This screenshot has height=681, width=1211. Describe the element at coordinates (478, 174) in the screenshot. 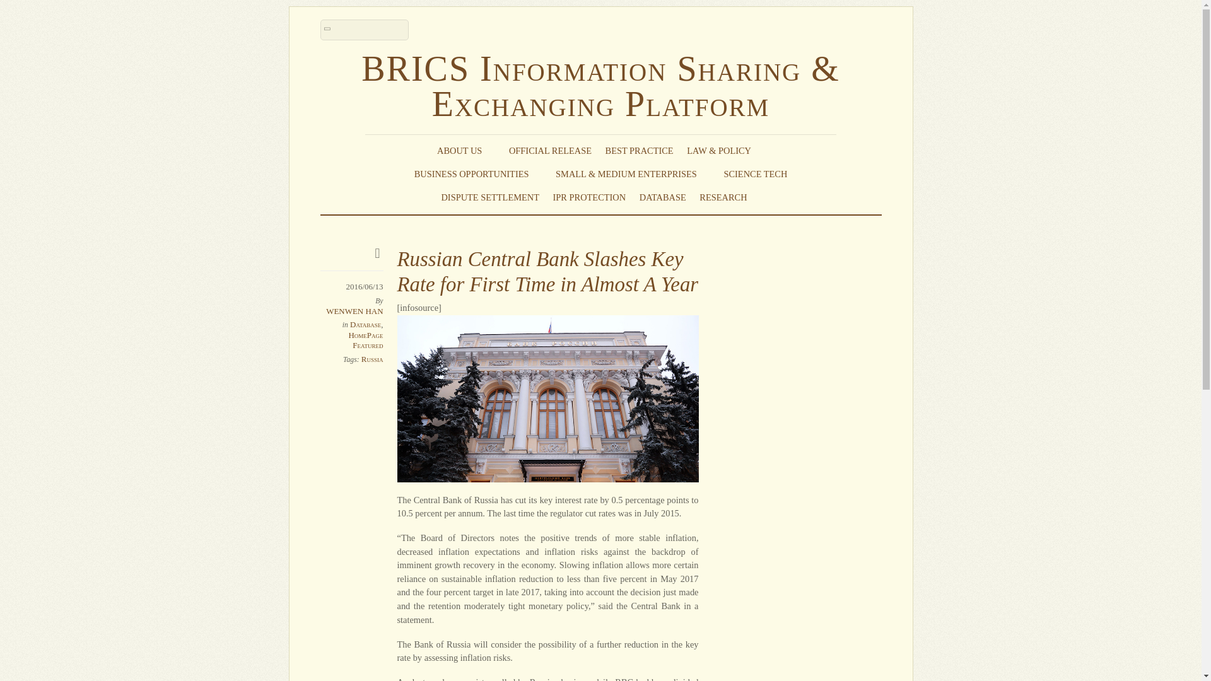

I see `BUSINESS OPPORTUNITIES` at that location.